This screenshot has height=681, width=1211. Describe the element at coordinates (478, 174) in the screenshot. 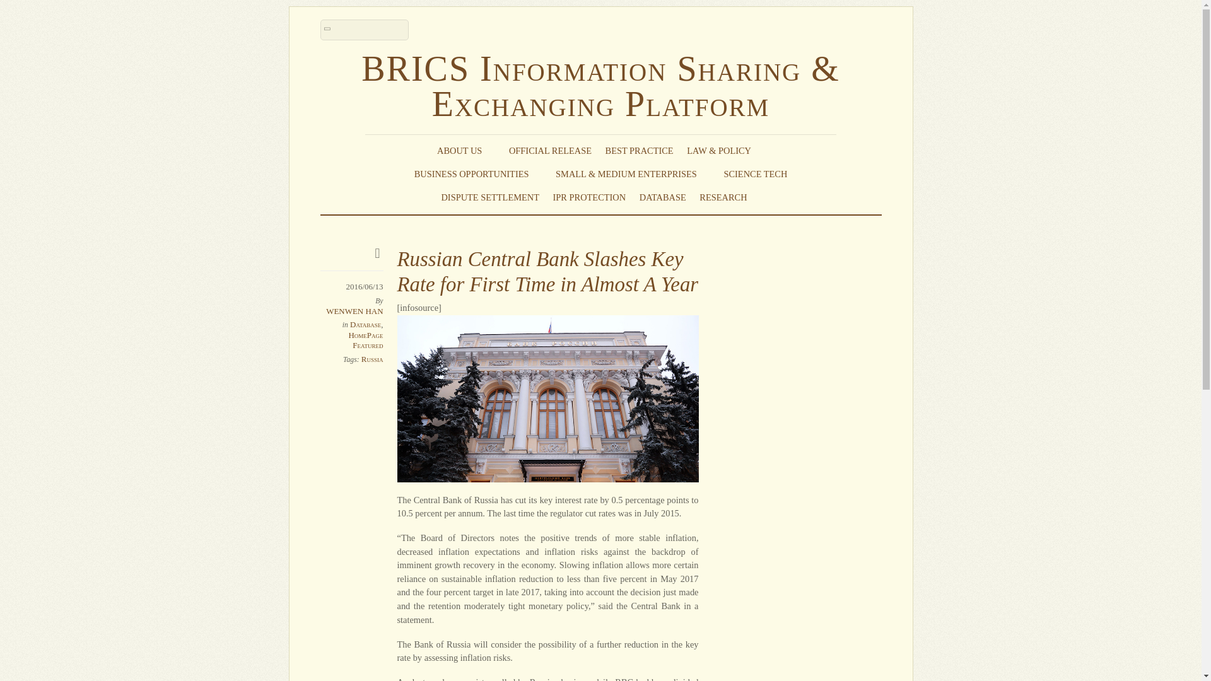

I see `BUSINESS OPPORTUNITIES` at that location.